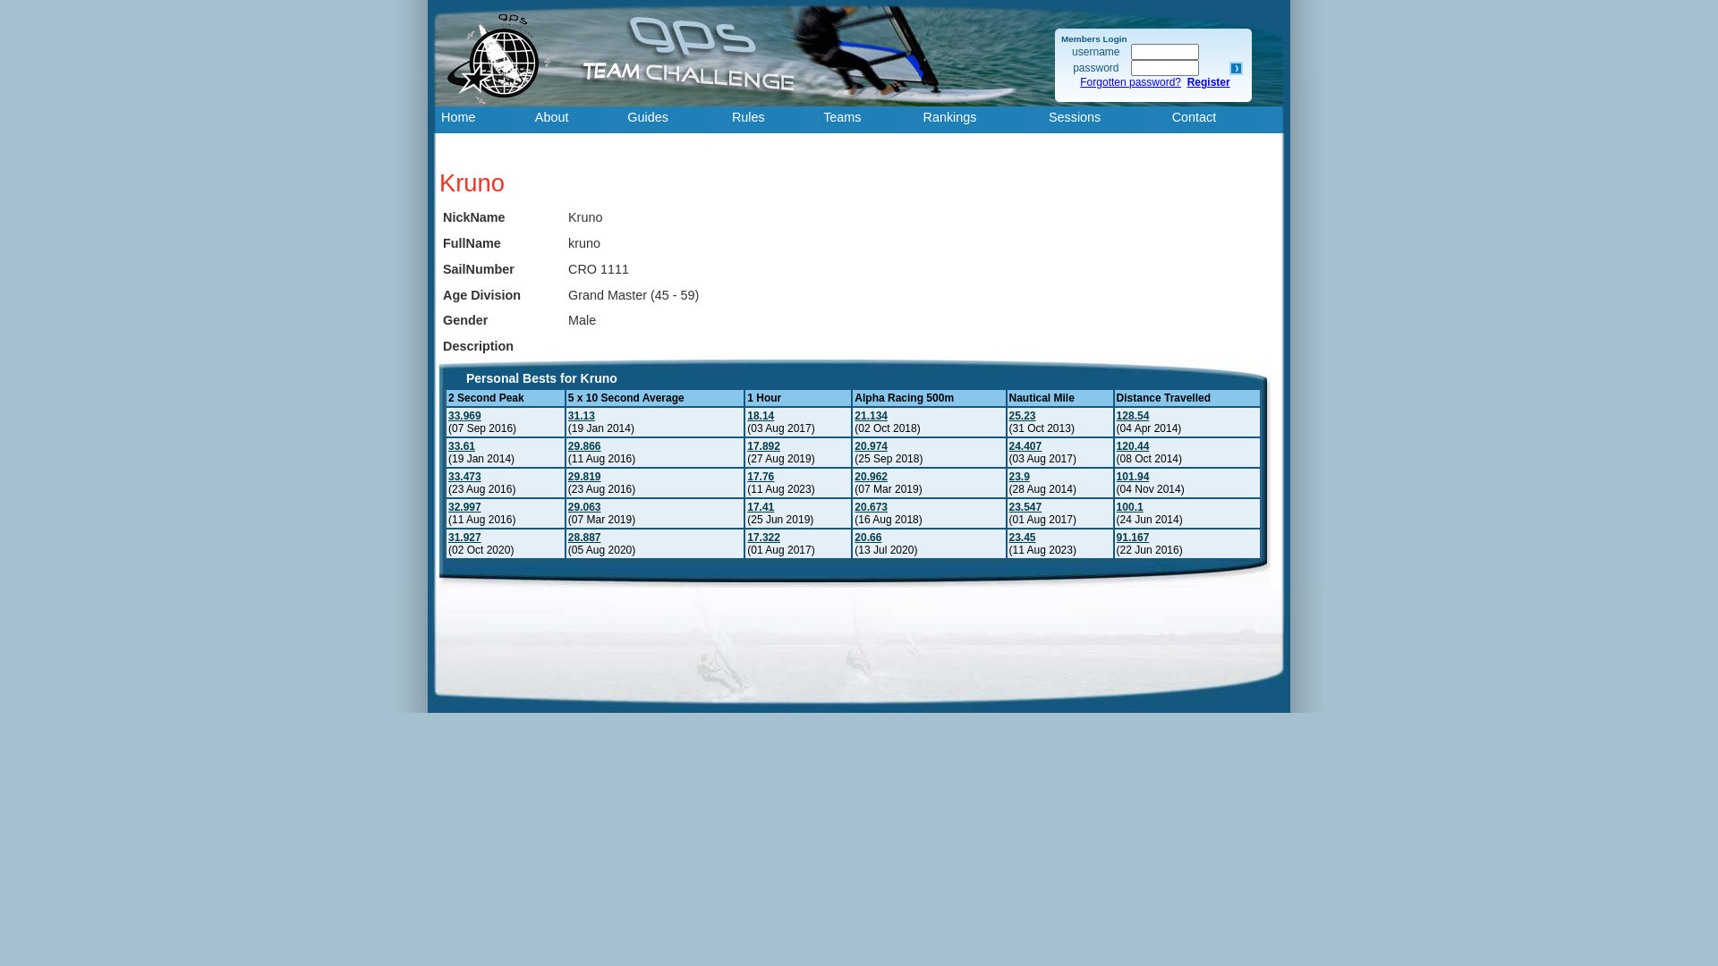  I want to click on 29.819, so click(585, 477).